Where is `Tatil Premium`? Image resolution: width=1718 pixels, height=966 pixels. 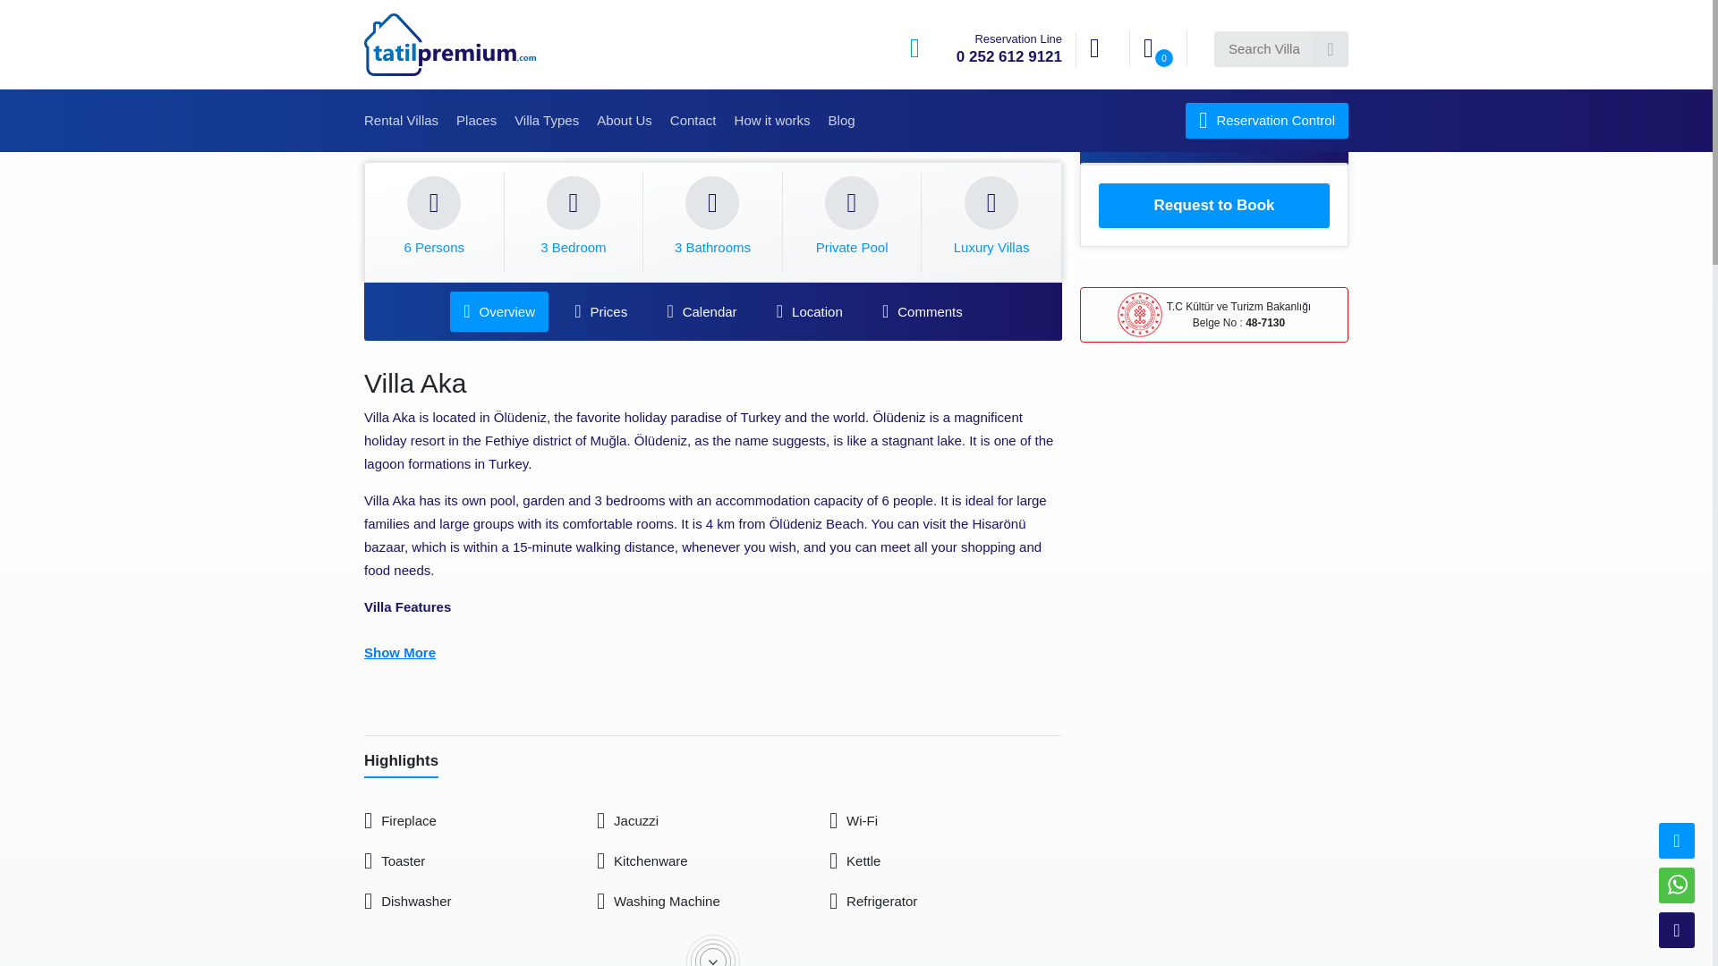 Tatil Premium is located at coordinates (453, 45).